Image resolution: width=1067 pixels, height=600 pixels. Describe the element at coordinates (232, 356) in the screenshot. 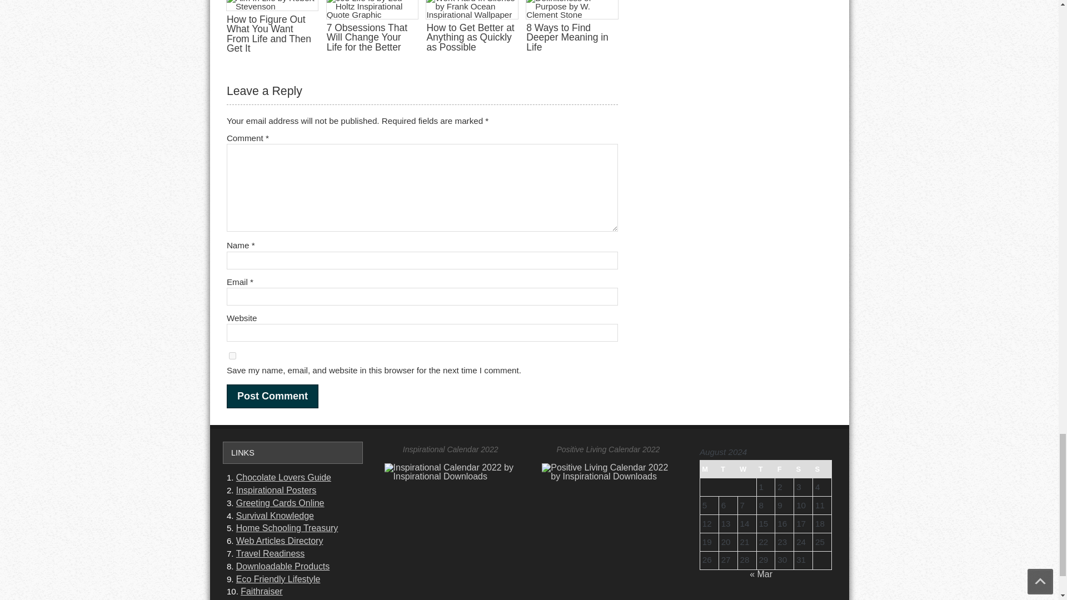

I see `yes` at that location.